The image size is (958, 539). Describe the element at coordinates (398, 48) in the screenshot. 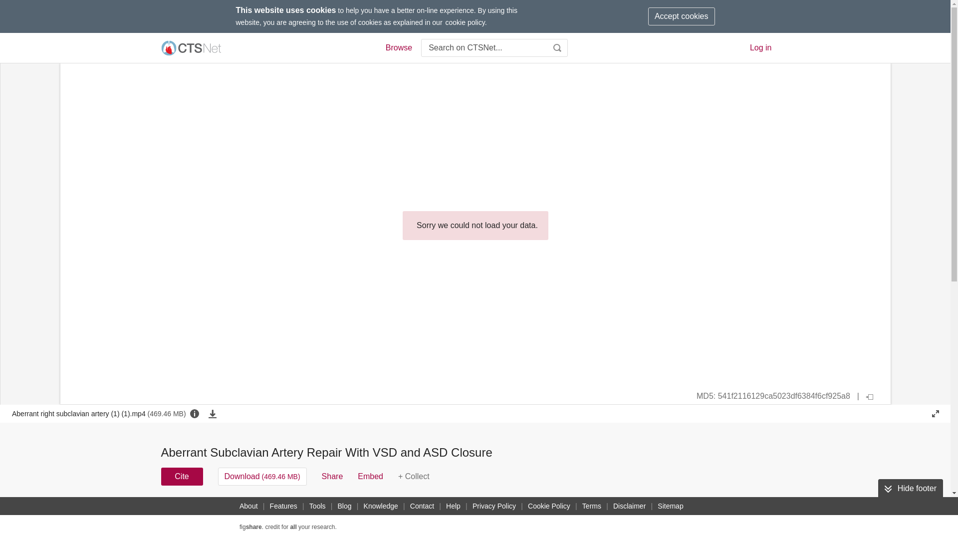

I see `Browse` at that location.